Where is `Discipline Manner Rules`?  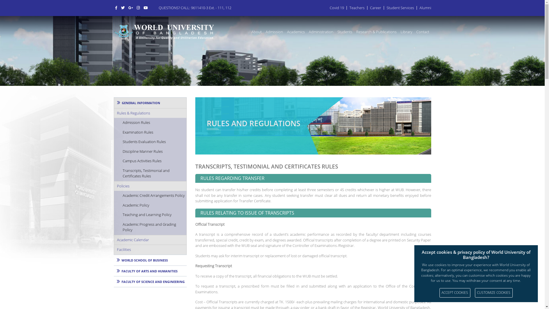 Discipline Manner Rules is located at coordinates (150, 152).